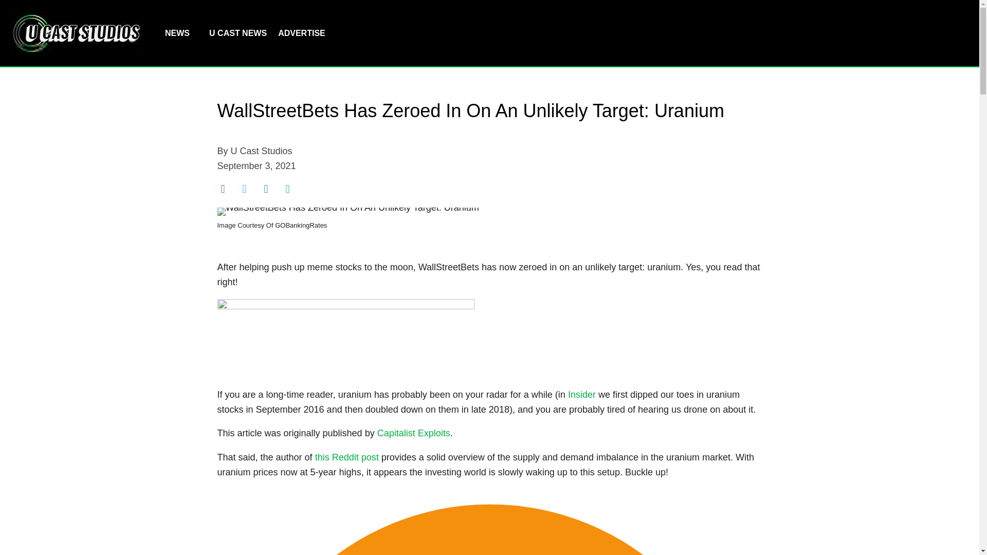 This screenshot has width=987, height=555. I want to click on Capitalist Exploits, so click(413, 433).